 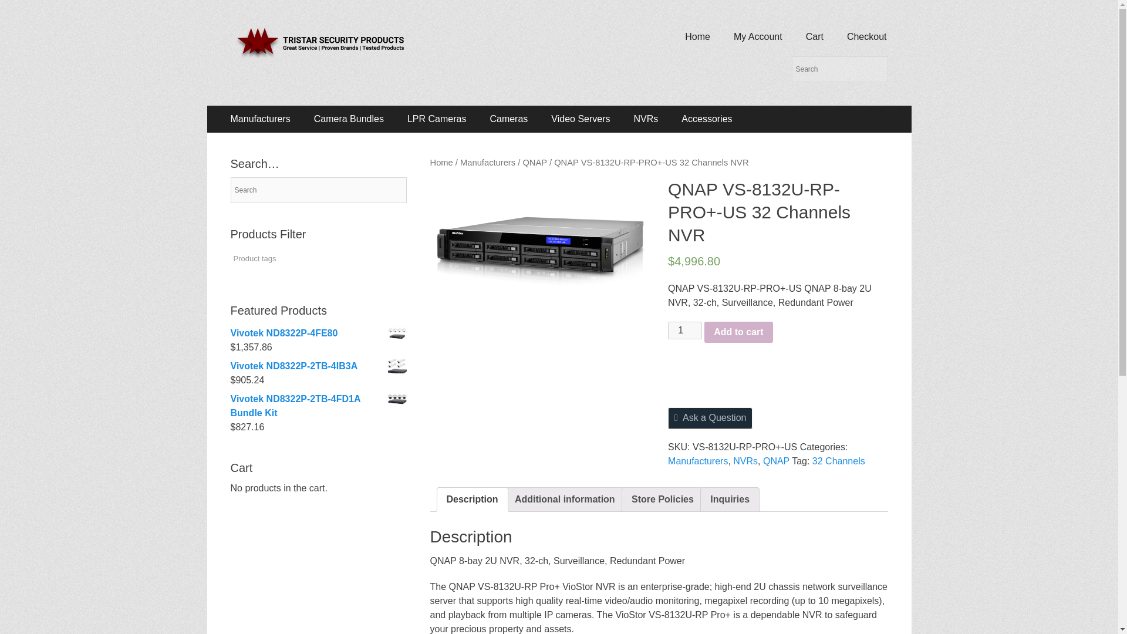 I want to click on LPR Cameras, so click(x=437, y=119).